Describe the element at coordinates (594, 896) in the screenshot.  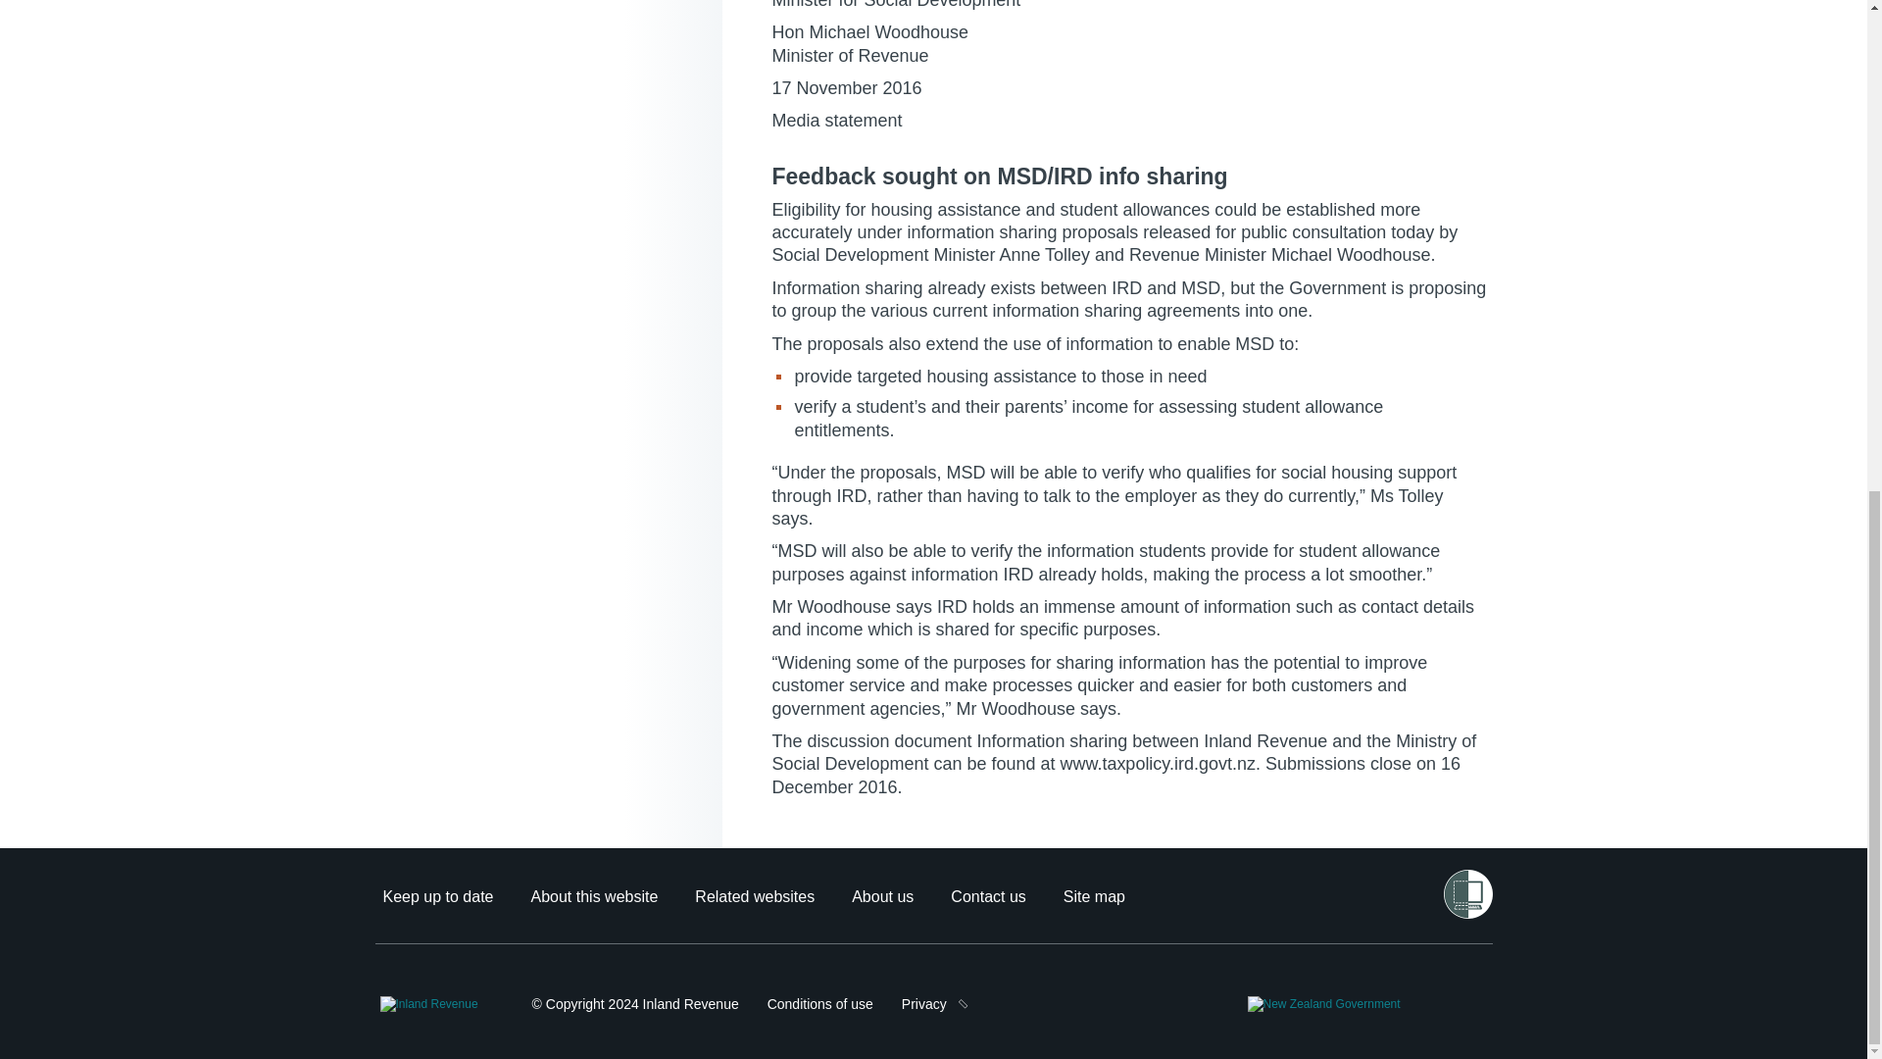
I see `About this website` at that location.